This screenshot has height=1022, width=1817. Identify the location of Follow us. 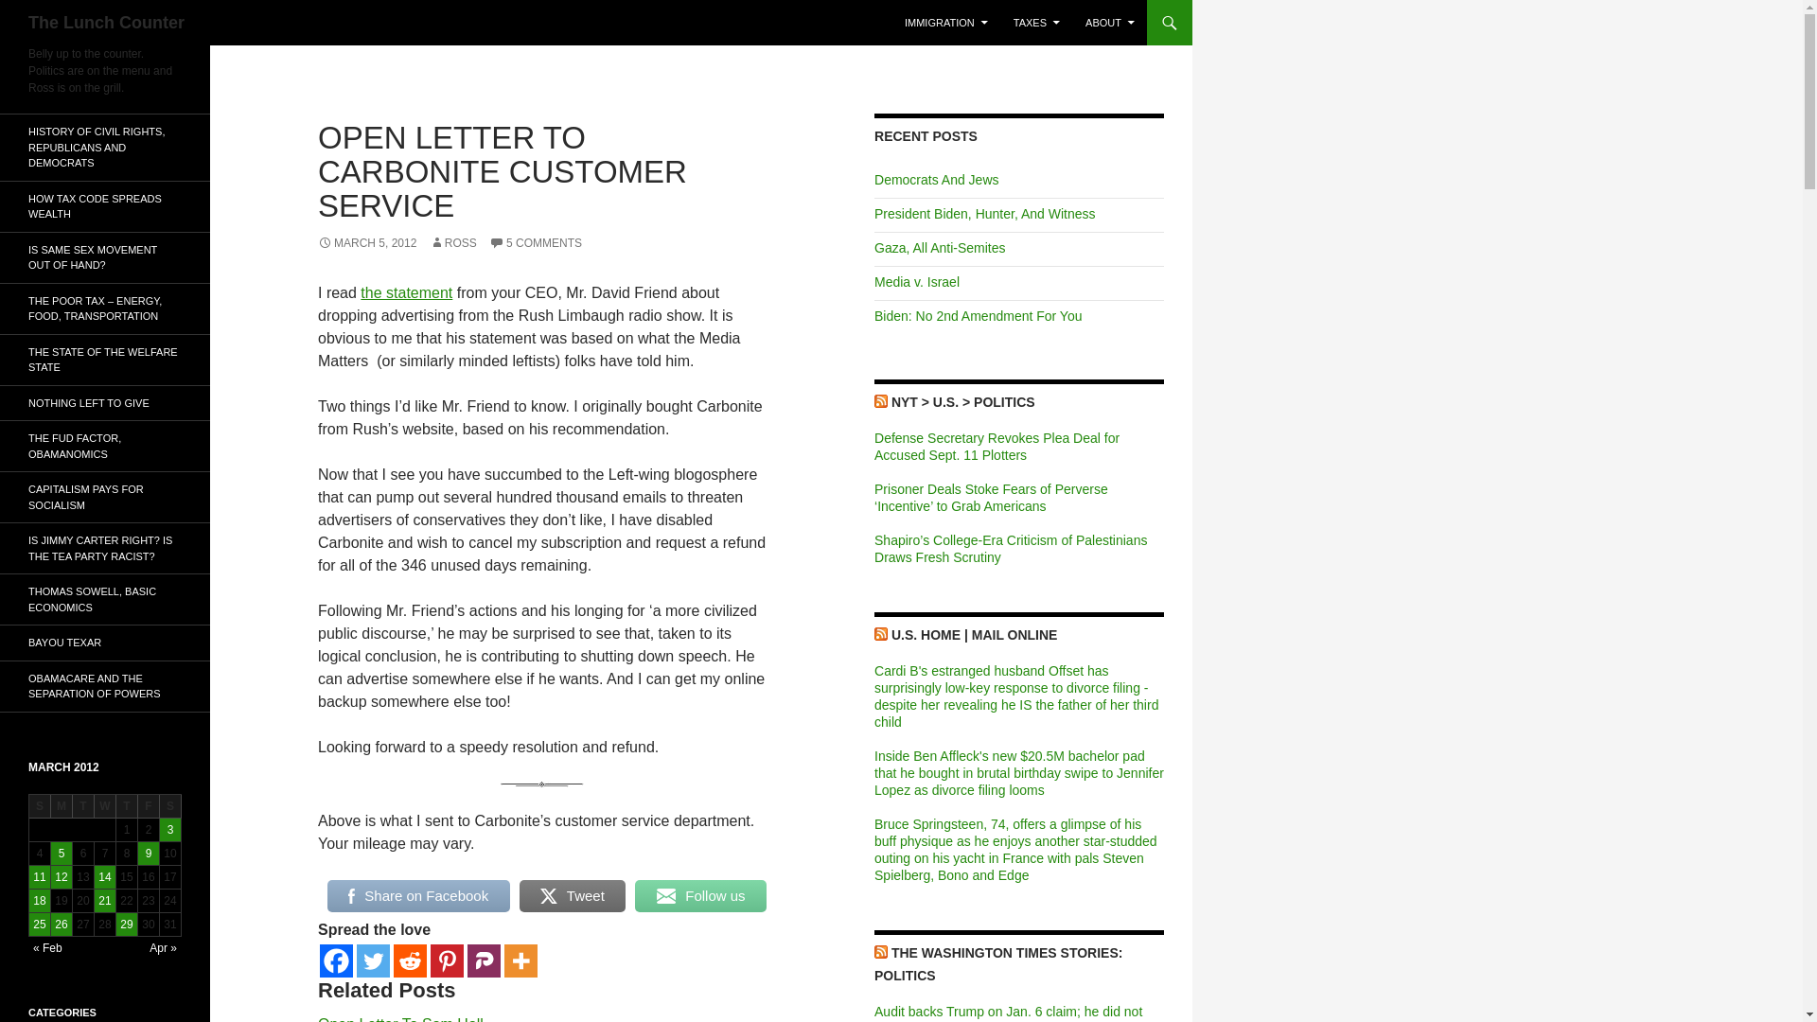
(700, 895).